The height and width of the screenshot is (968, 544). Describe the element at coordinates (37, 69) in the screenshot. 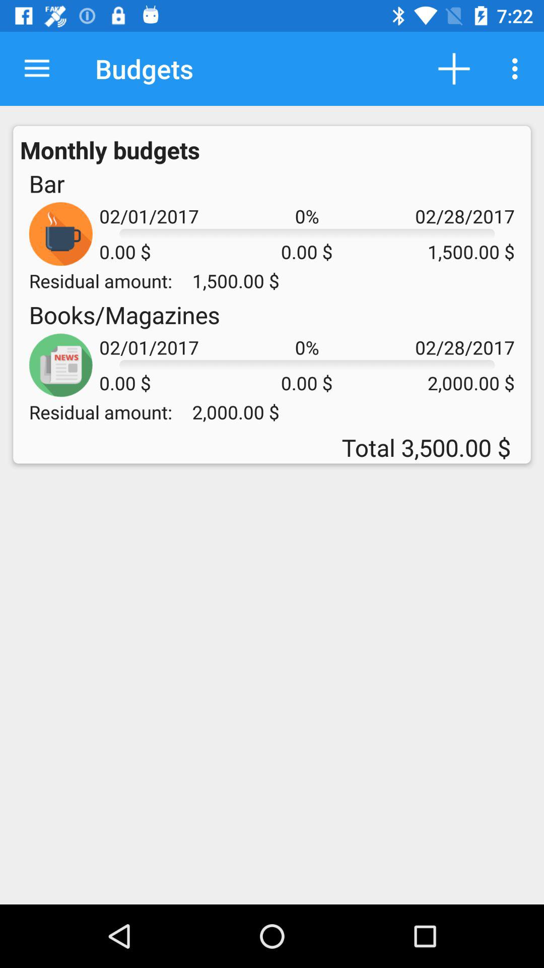

I see `launch item next to the budgets` at that location.